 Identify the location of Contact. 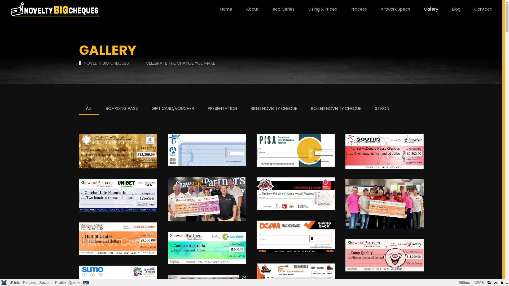
(483, 9).